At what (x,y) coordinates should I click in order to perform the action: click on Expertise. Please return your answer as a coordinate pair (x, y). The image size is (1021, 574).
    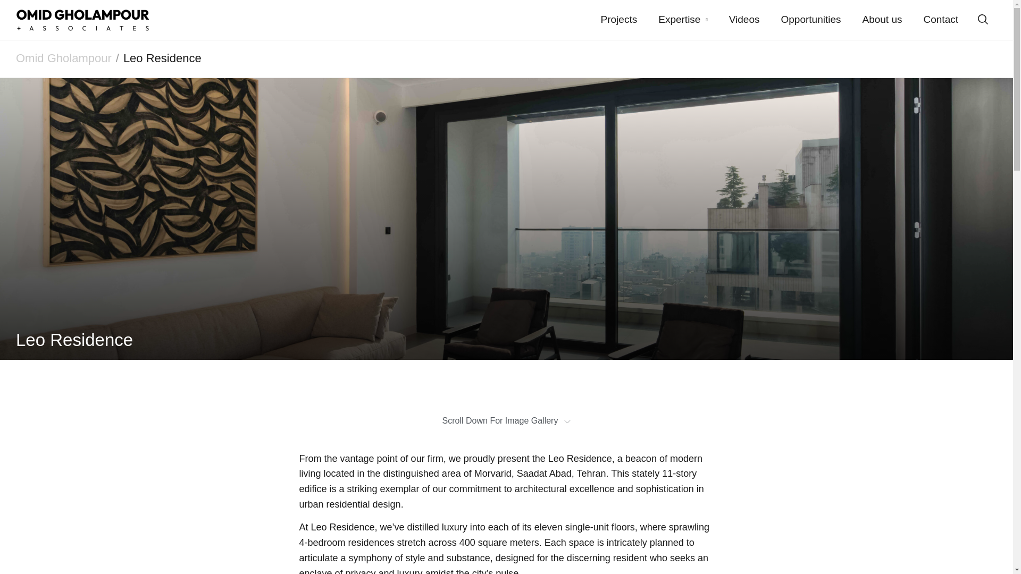
    Looking at the image, I should click on (683, 19).